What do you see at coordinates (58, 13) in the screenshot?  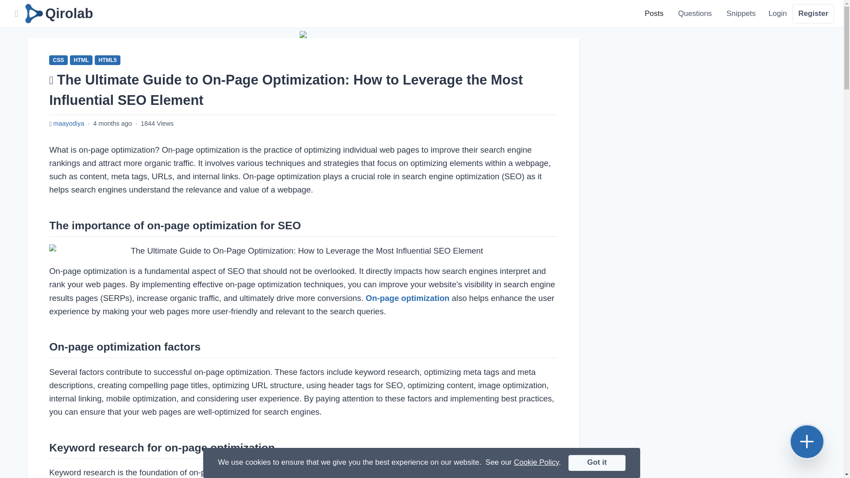 I see `Qirolab` at bounding box center [58, 13].